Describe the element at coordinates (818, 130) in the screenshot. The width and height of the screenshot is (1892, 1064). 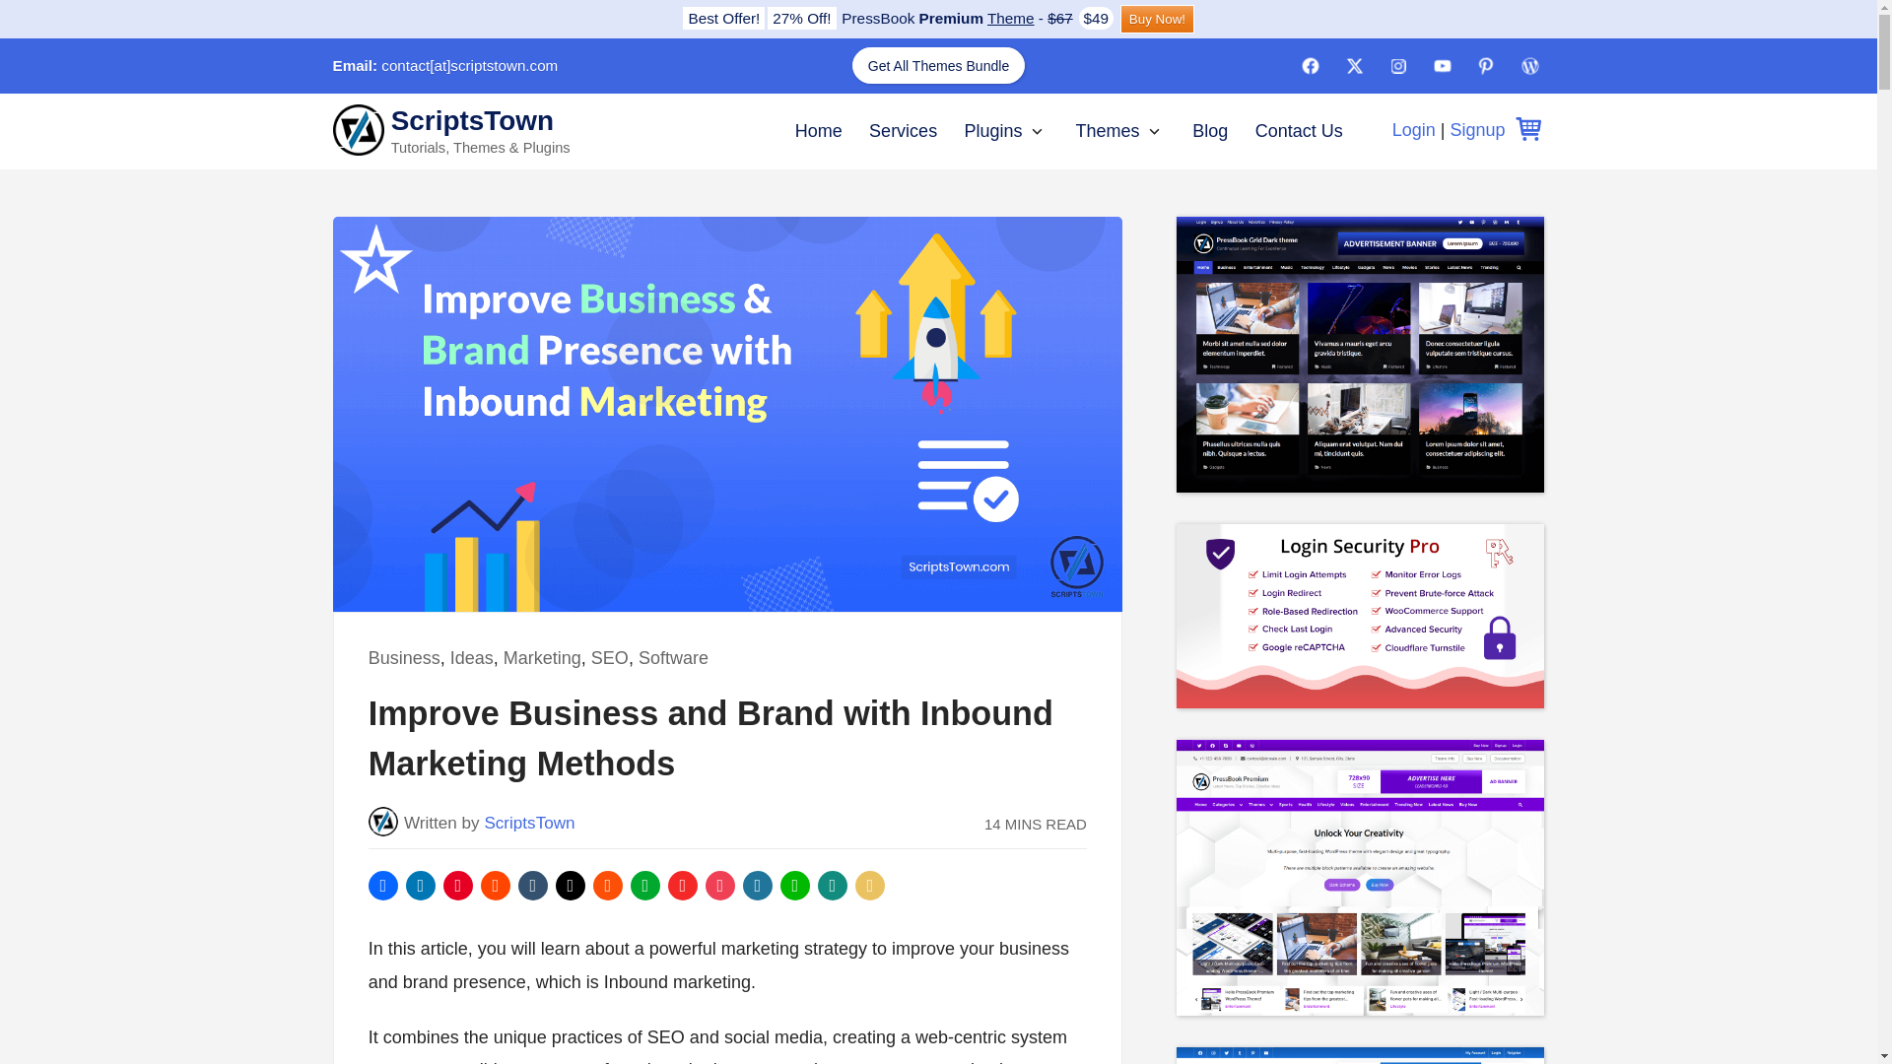
I see `Home` at that location.